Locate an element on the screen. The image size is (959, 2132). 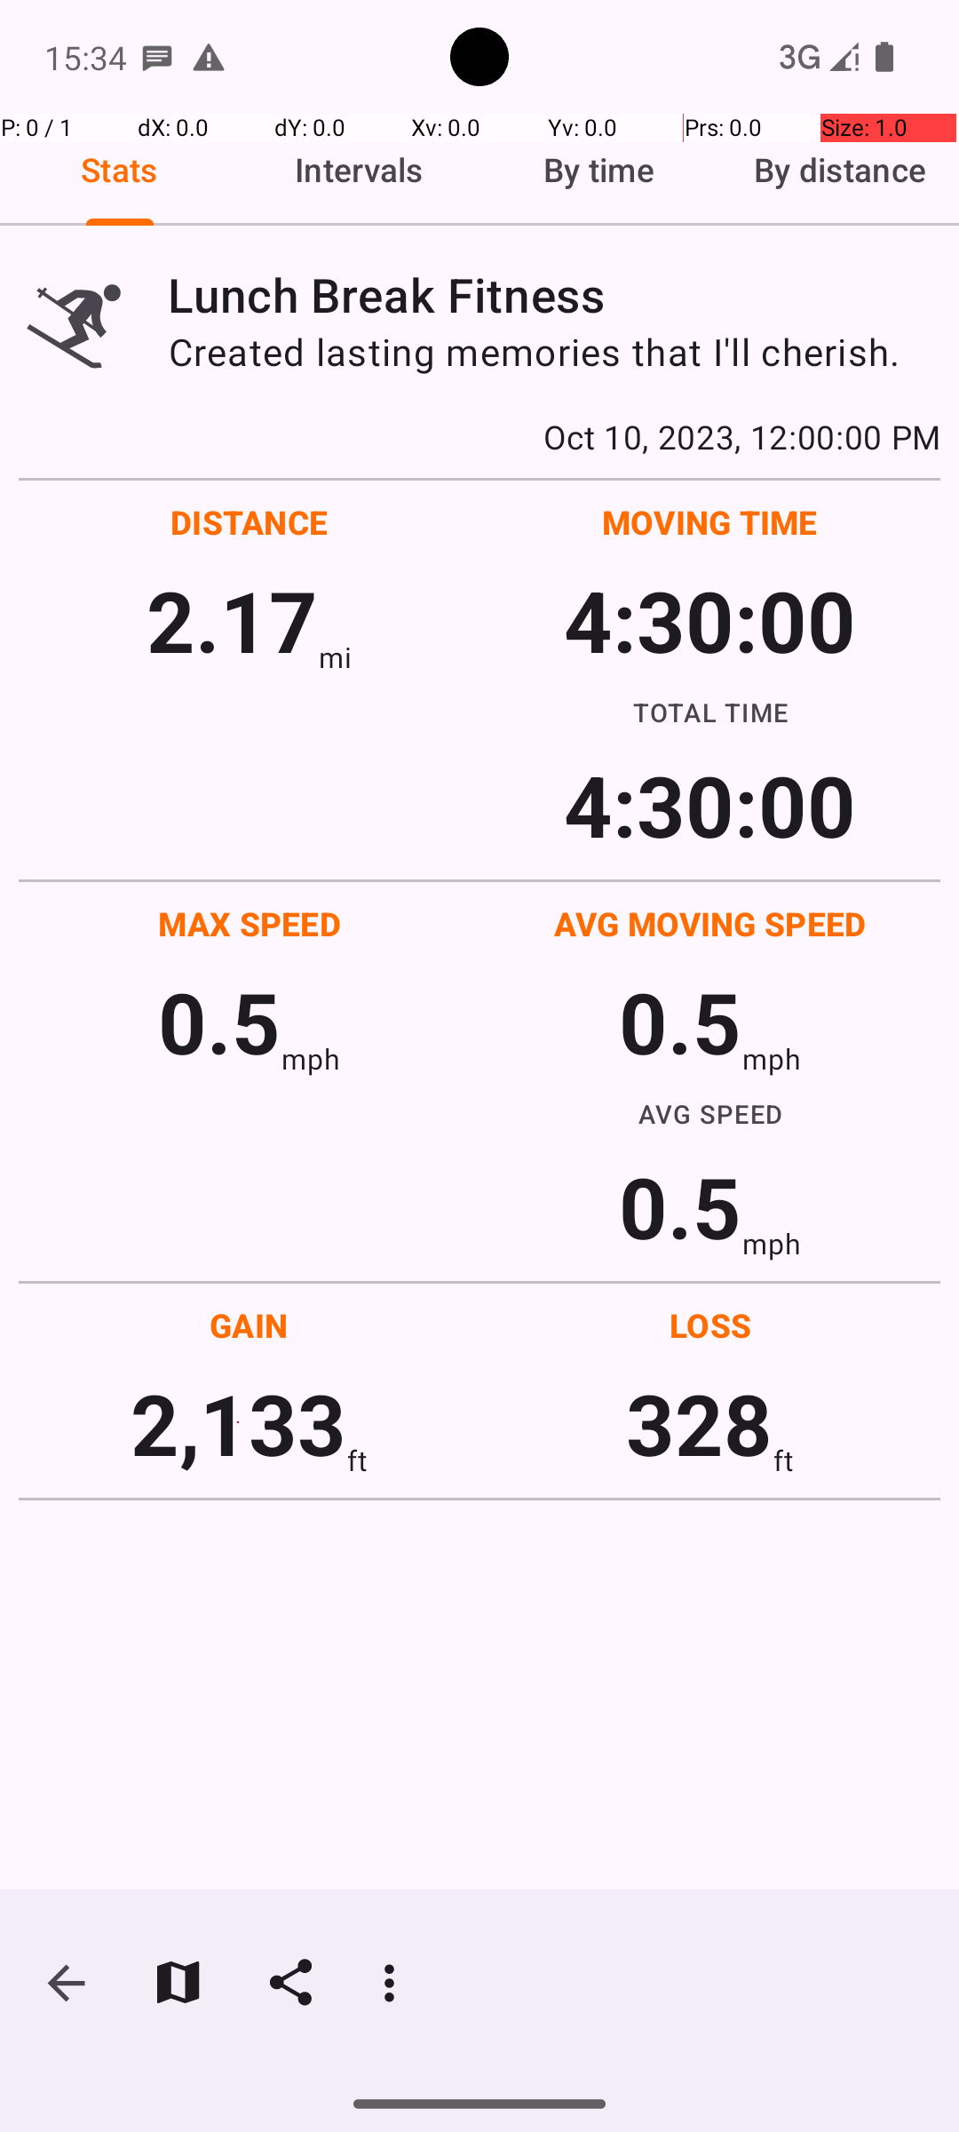
Lunch Break Fitness is located at coordinates (554, 295).